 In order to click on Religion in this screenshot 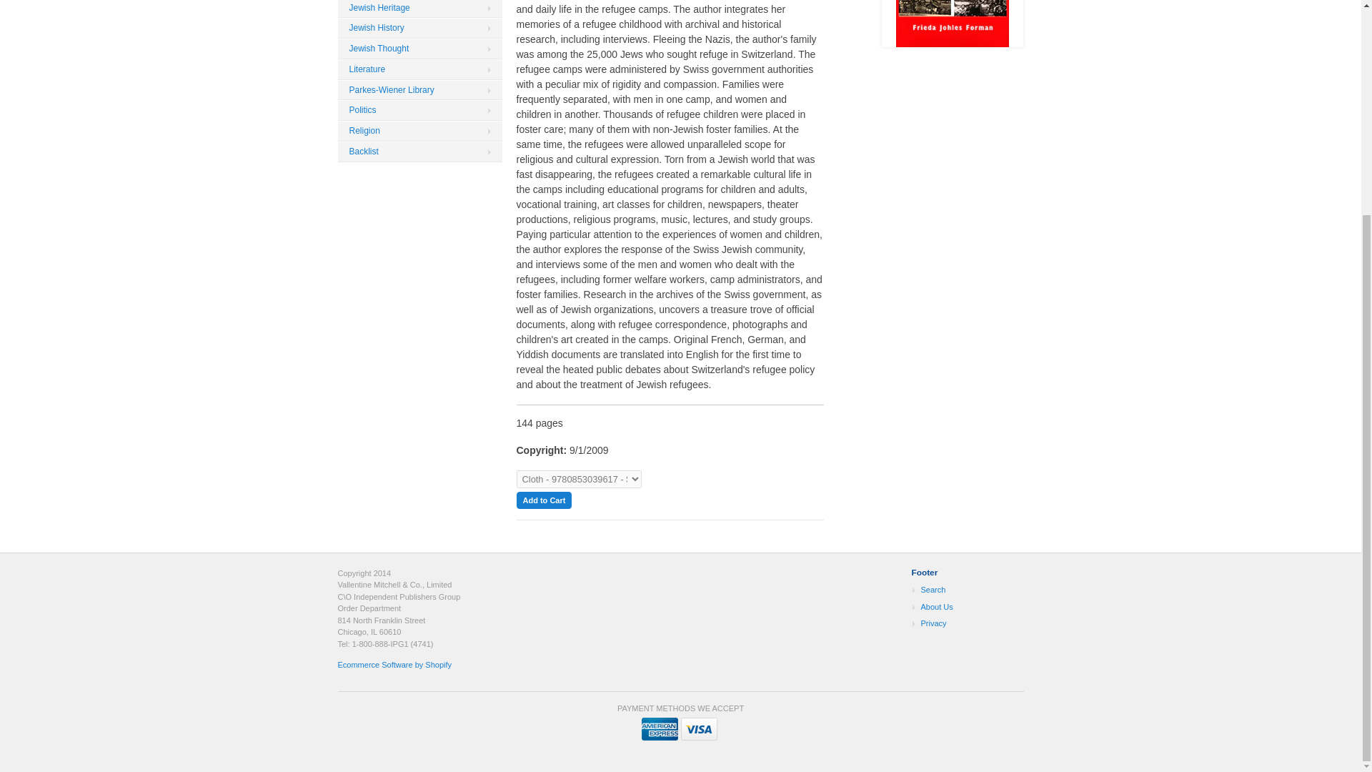, I will do `click(419, 130)`.